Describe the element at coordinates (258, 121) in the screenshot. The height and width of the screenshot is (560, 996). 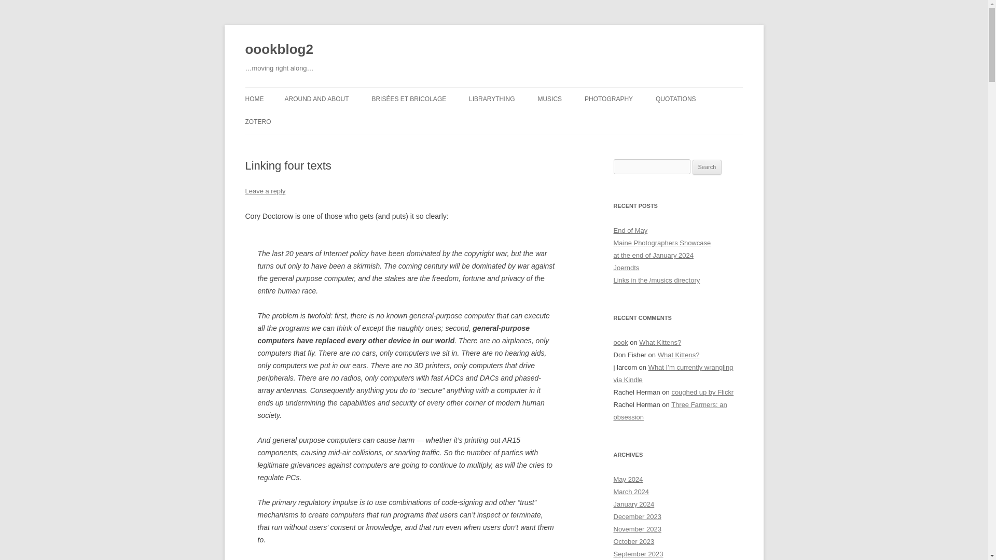
I see `ZOTERO` at that location.